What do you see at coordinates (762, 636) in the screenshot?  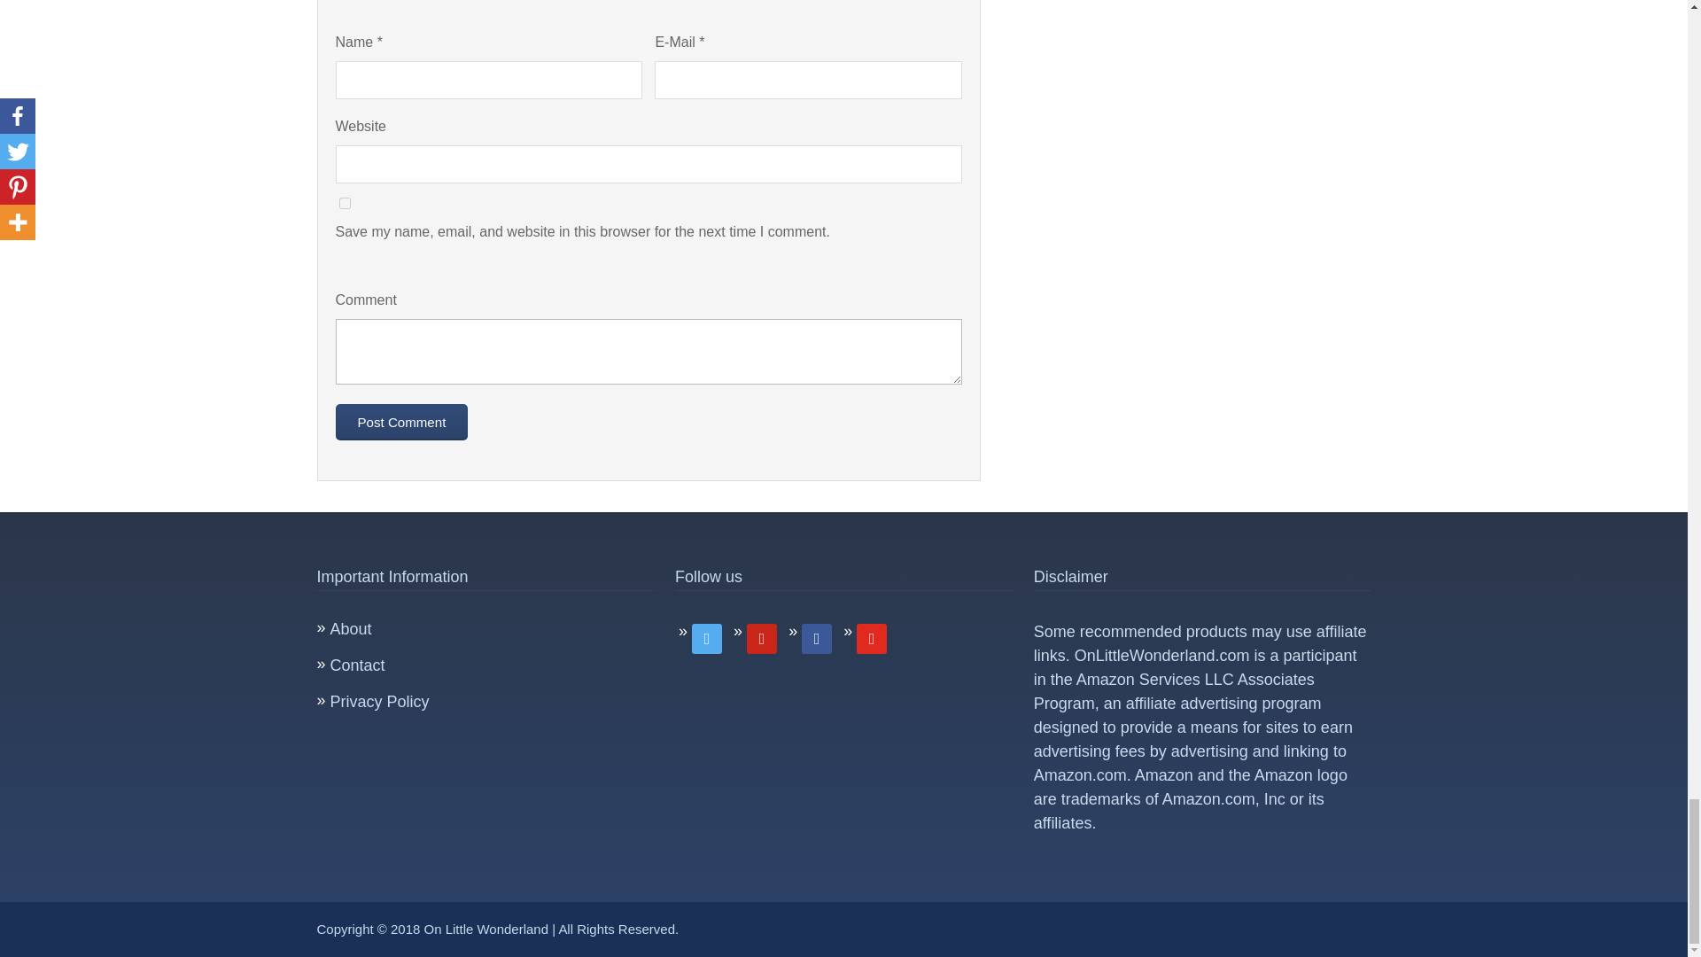 I see `Twitter` at bounding box center [762, 636].